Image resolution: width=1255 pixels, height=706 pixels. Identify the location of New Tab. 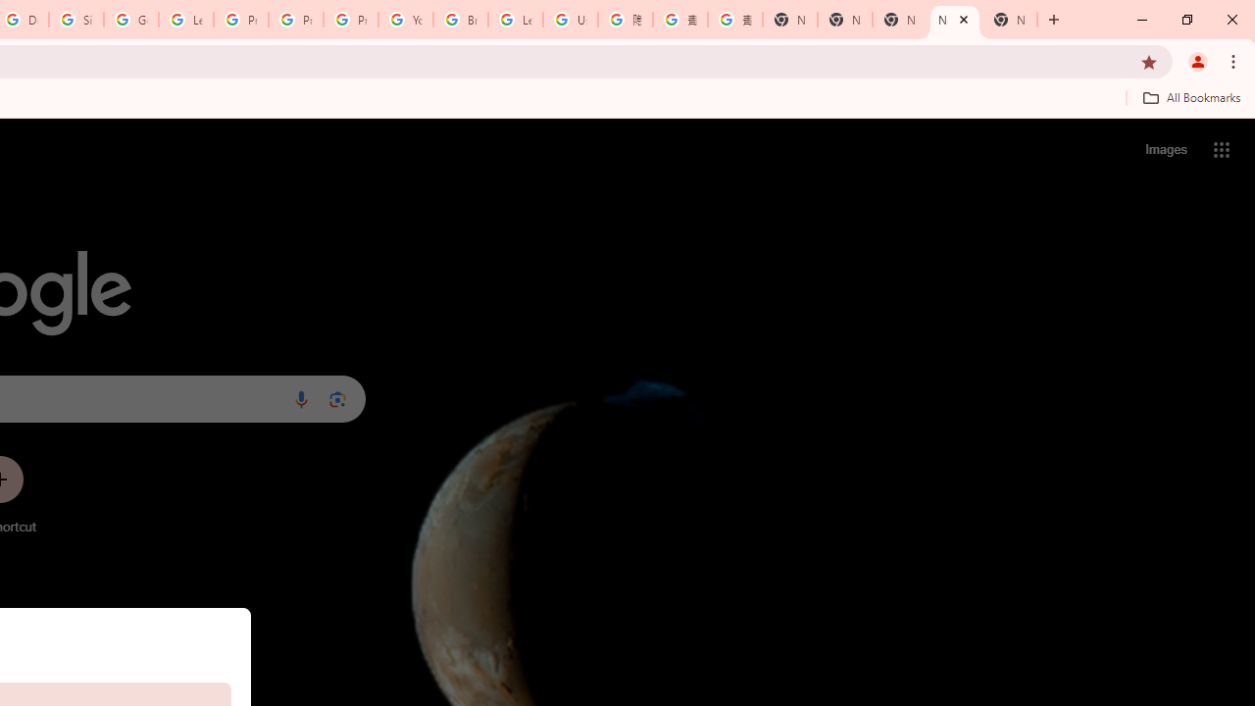
(790, 20).